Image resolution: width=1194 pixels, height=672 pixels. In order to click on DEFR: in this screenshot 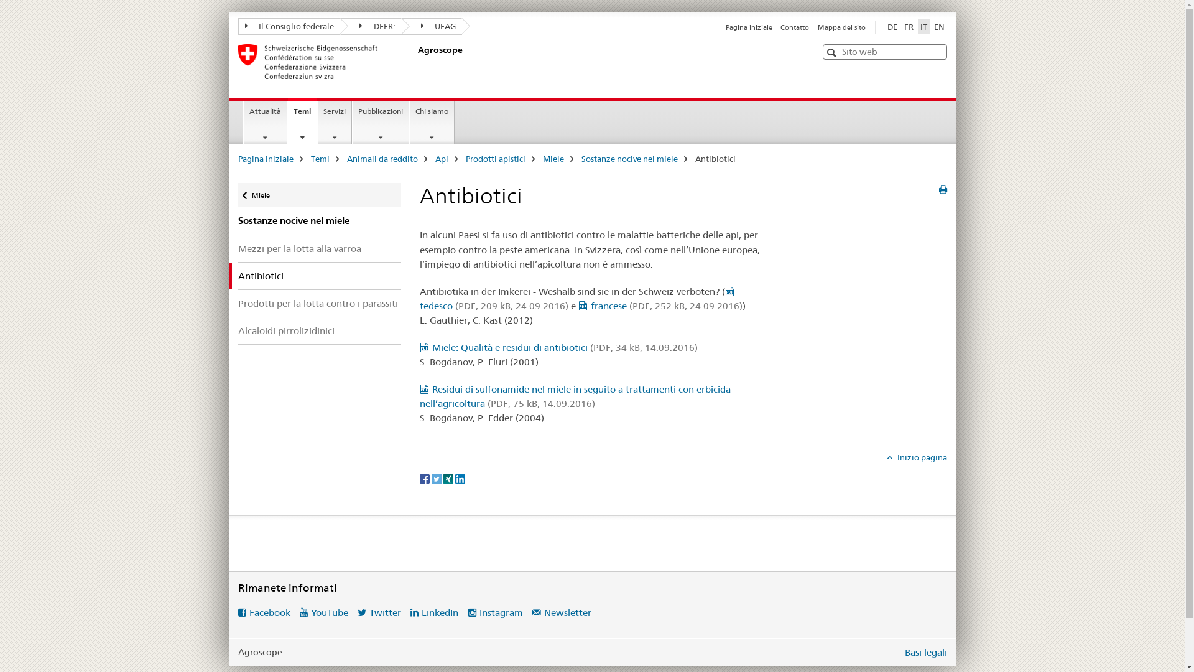, I will do `click(371, 26)`.